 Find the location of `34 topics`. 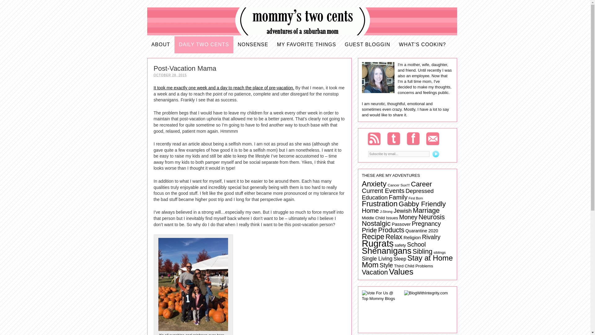

34 topics is located at coordinates (383, 190).